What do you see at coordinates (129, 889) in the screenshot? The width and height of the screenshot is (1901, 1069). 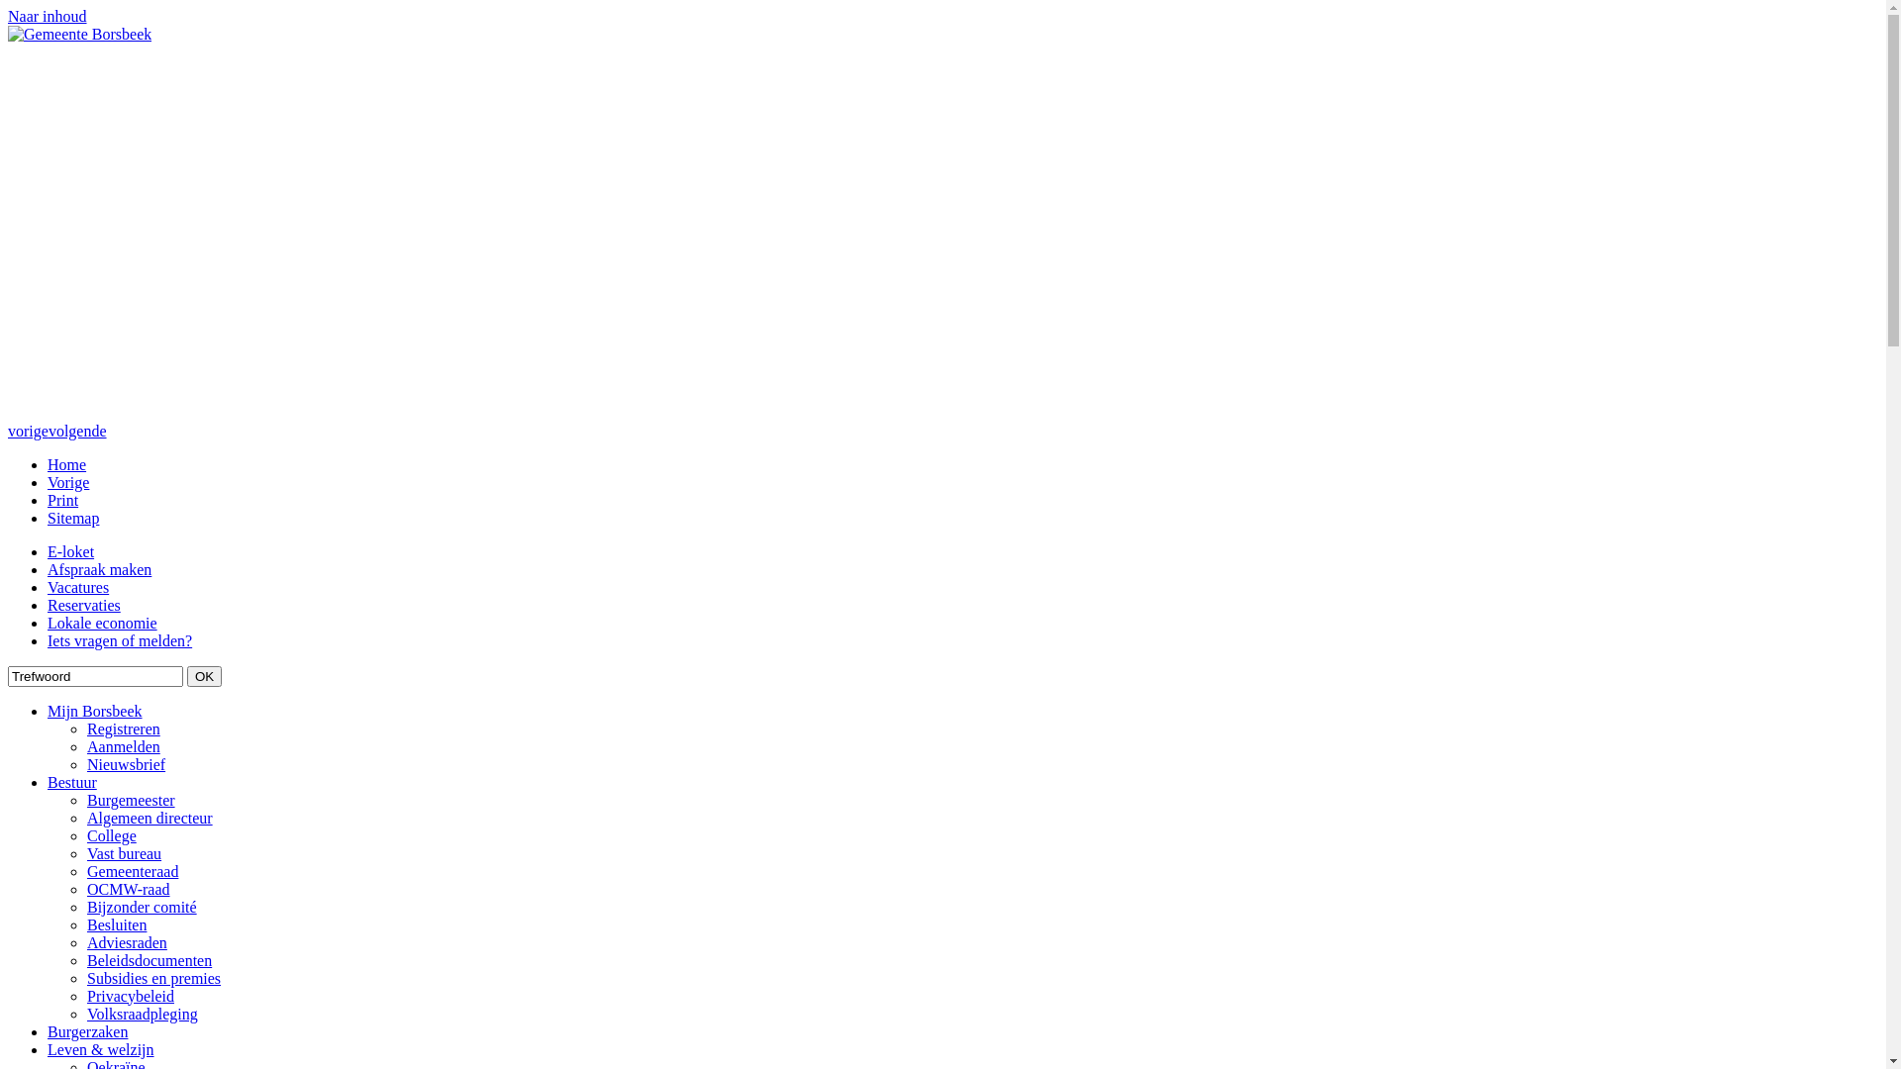 I see `OCMW-raad` at bounding box center [129, 889].